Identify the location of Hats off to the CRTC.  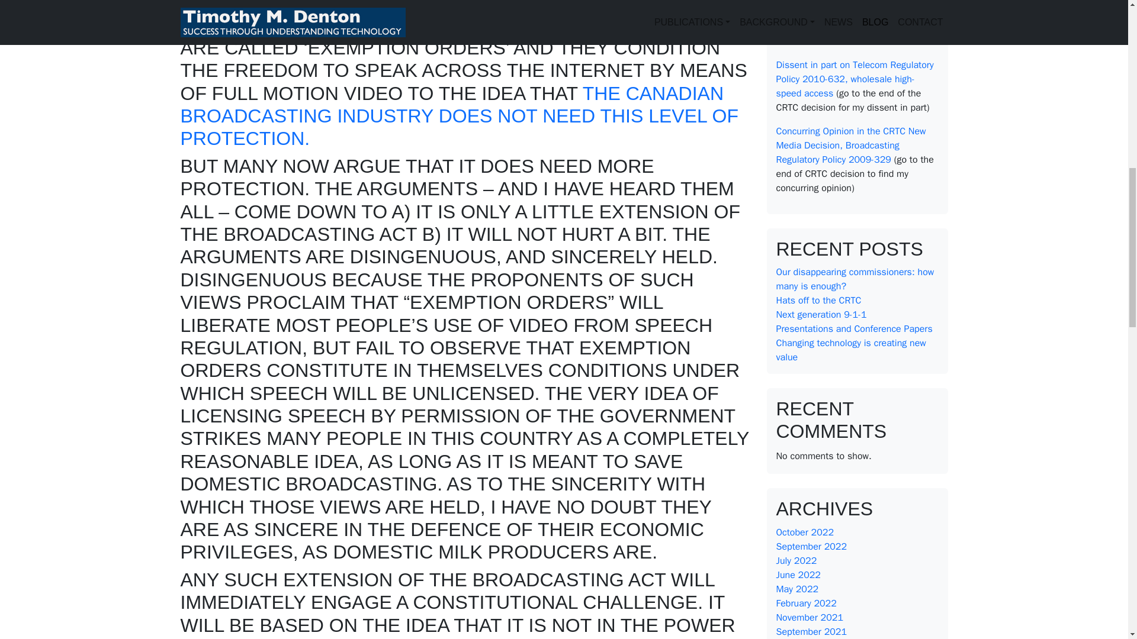
(818, 301).